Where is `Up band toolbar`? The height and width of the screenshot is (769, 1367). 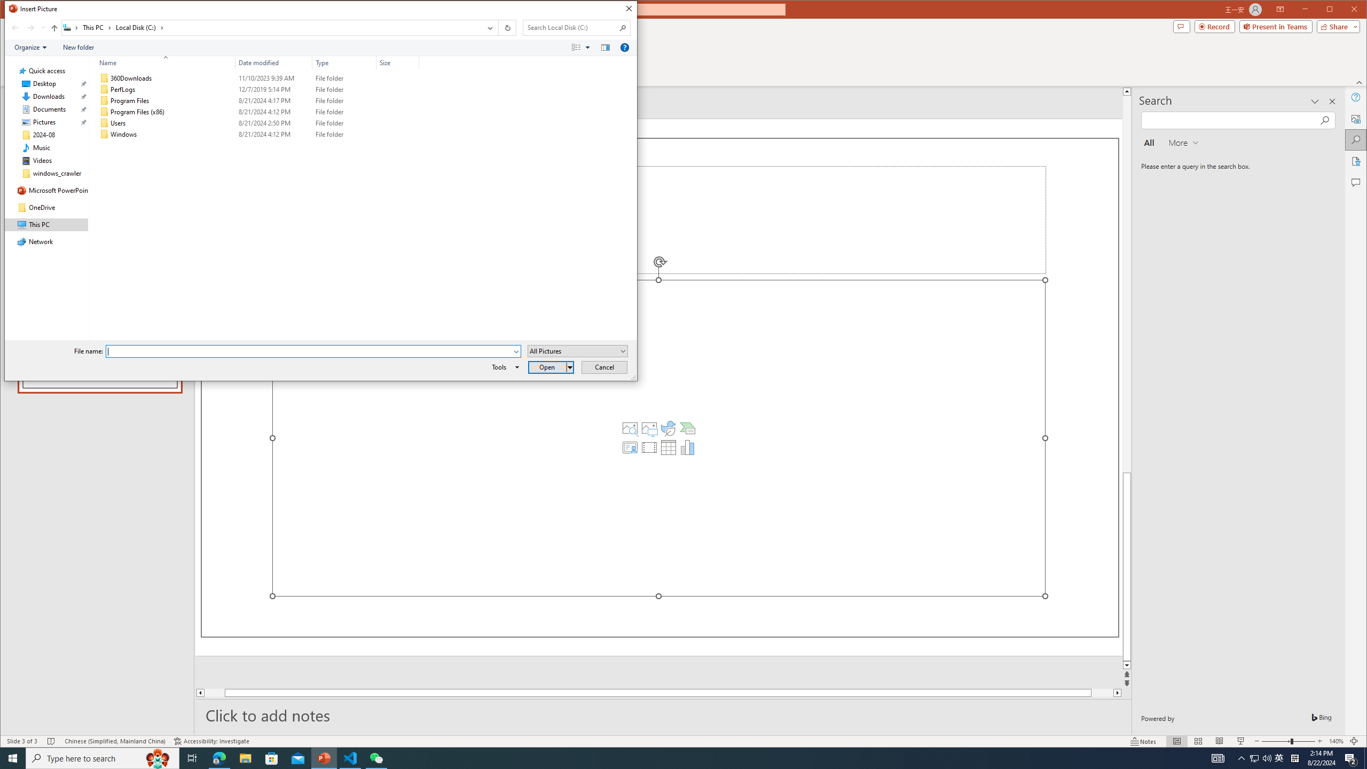
Up band toolbar is located at coordinates (54, 29).